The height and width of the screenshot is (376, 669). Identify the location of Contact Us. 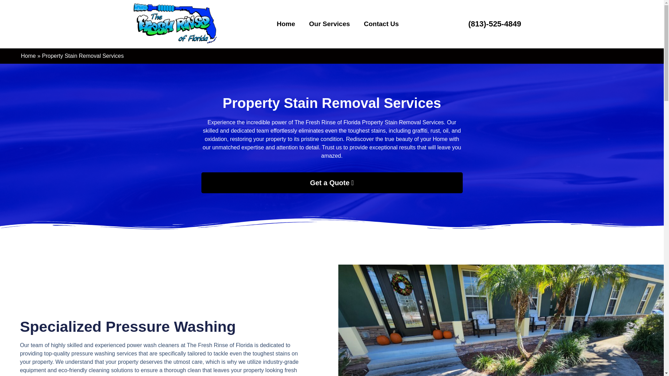
(381, 24).